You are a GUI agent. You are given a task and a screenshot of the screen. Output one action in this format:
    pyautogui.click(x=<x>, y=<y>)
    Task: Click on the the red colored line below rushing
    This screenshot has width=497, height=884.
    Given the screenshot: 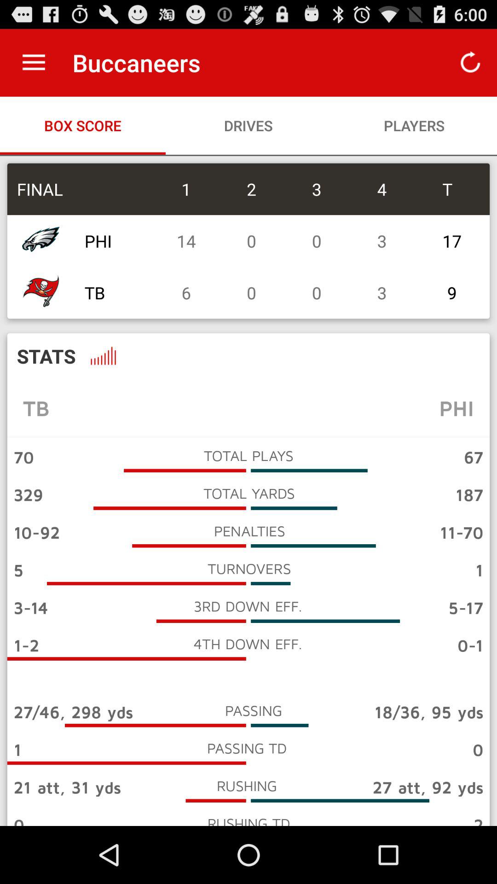 What is the action you would take?
    pyautogui.click(x=215, y=801)
    